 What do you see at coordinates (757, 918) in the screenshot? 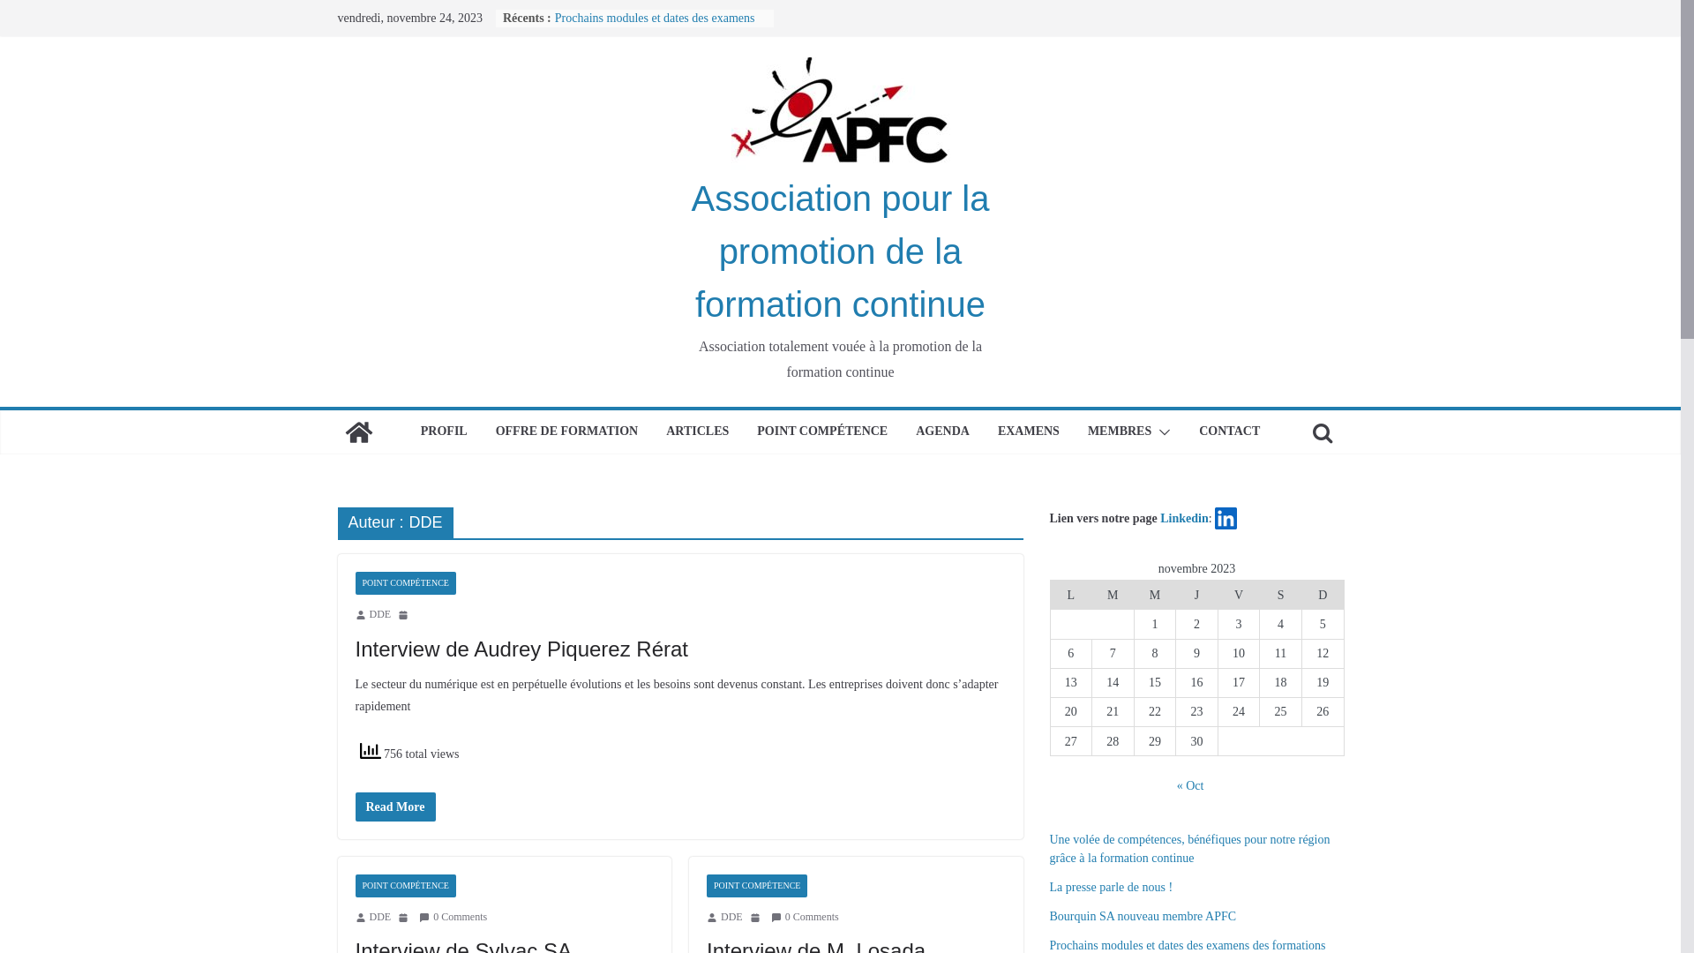
I see `6 h 24 min` at bounding box center [757, 918].